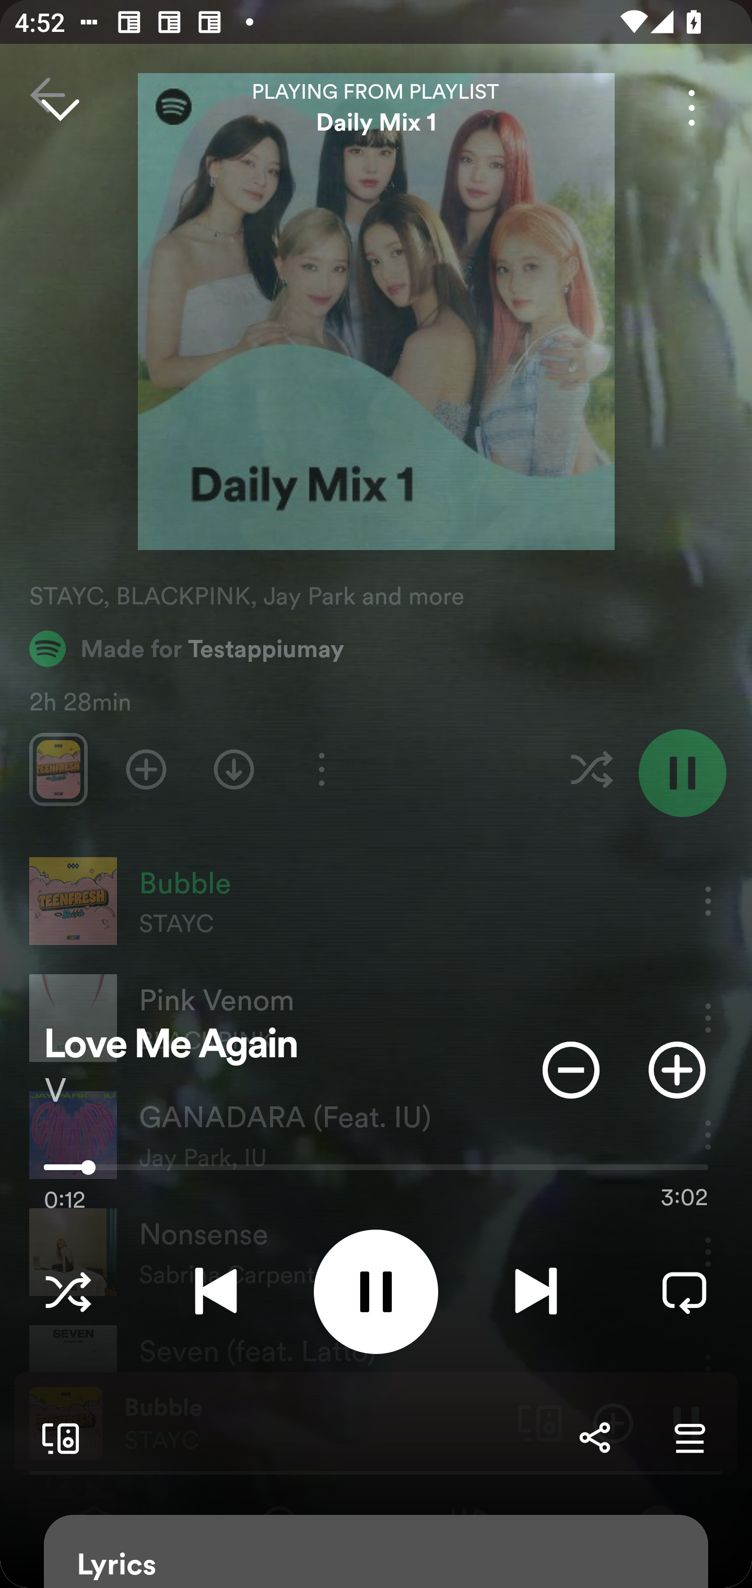 The width and height of the screenshot is (752, 1588). I want to click on Share, so click(594, 1438).